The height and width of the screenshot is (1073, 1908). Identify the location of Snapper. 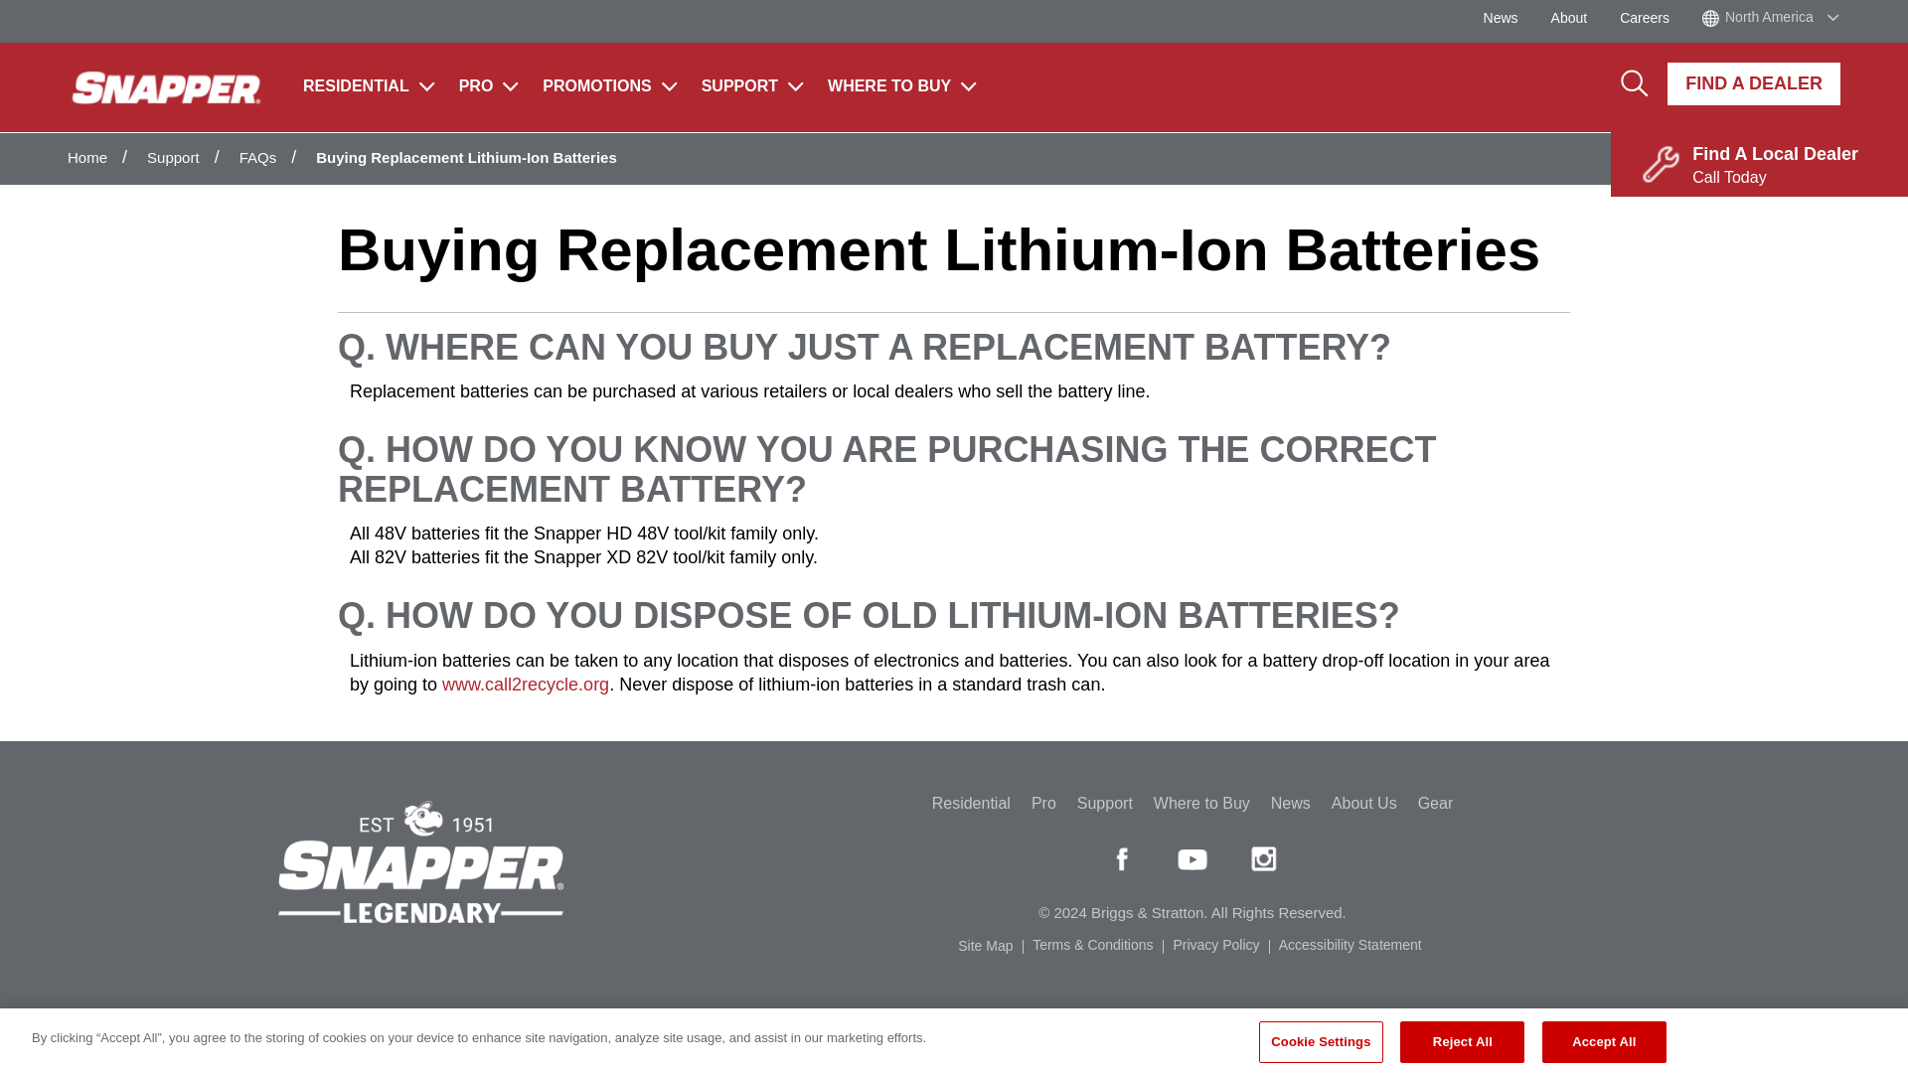
(167, 87).